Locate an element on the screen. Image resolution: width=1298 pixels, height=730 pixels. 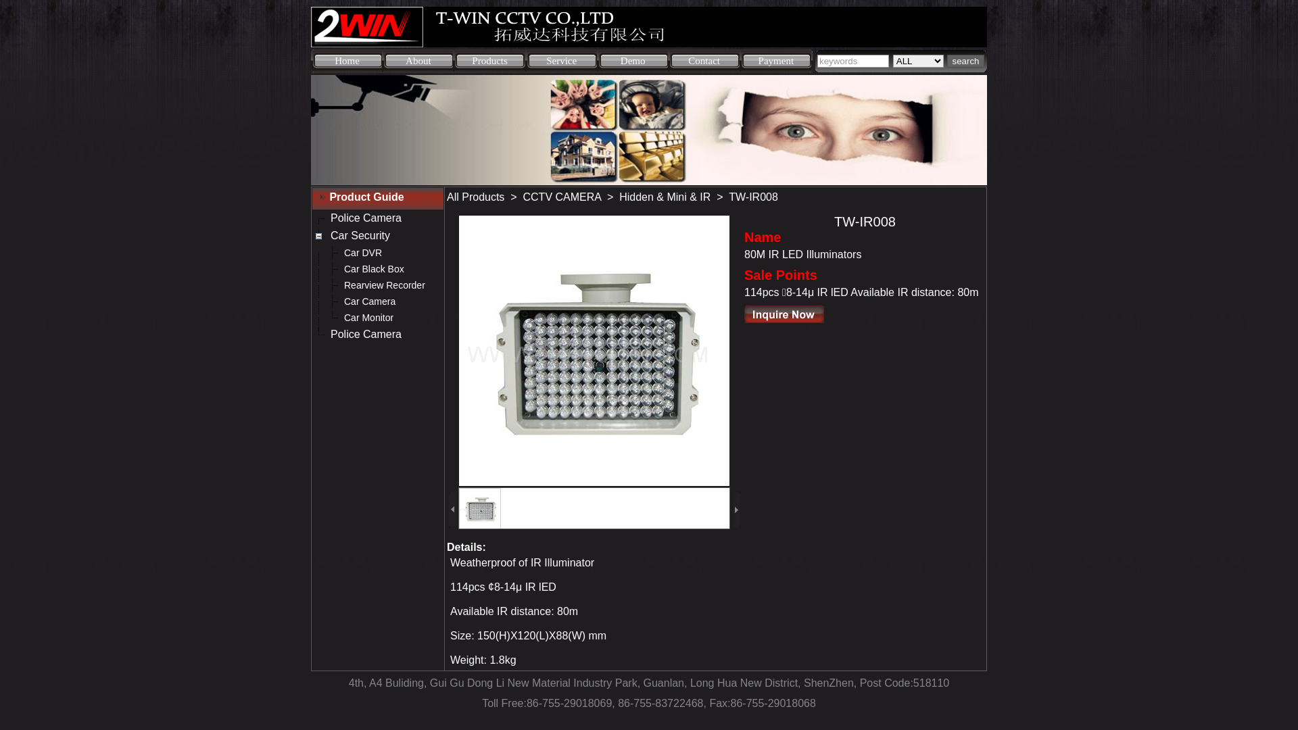
Police Camera is located at coordinates (366, 218).